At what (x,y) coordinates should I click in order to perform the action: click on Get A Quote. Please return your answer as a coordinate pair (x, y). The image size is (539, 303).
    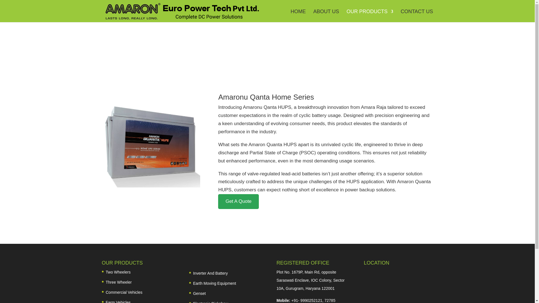
    Looking at the image, I should click on (238, 201).